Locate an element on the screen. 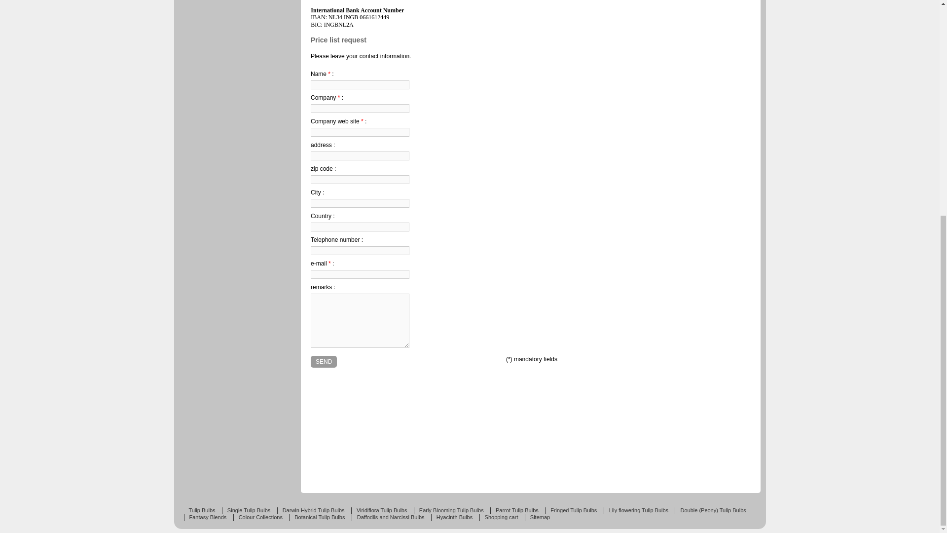 This screenshot has height=533, width=947. Daffodils and Narcissi Bulbs is located at coordinates (388, 518).